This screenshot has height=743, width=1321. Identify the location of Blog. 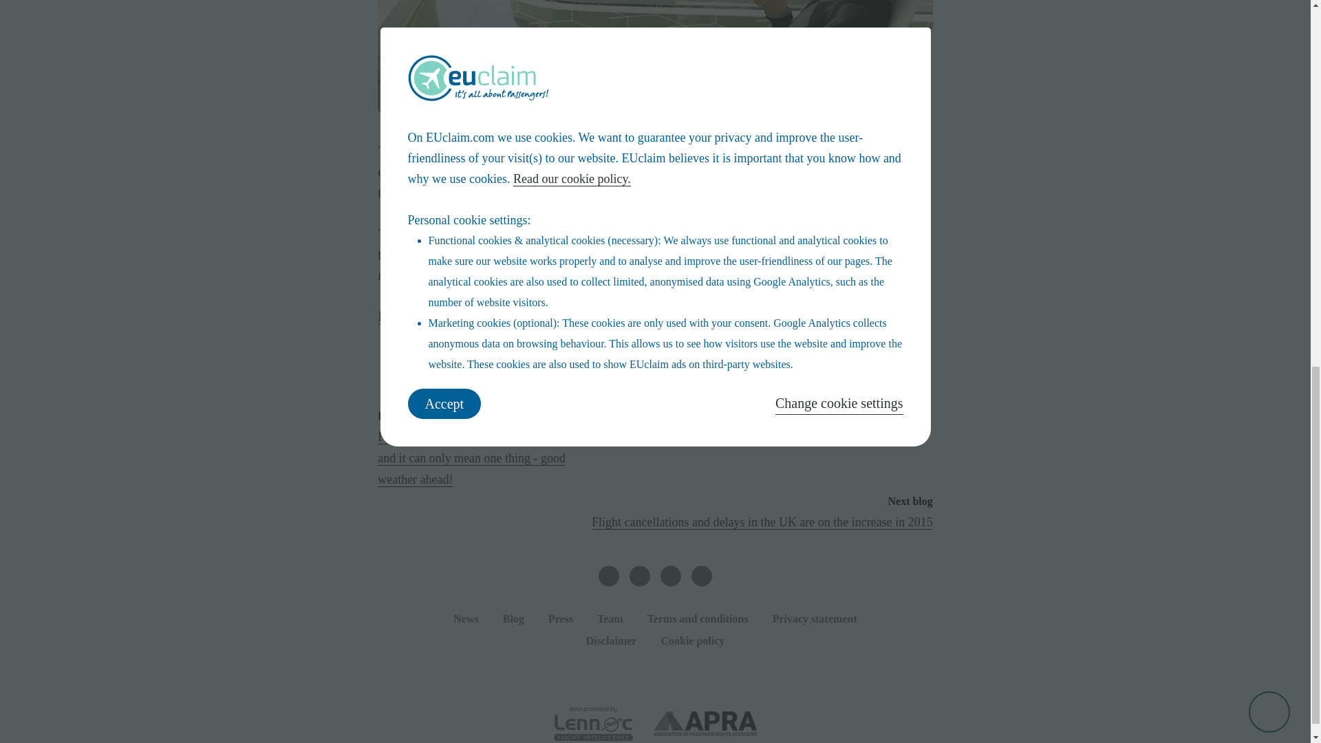
(513, 619).